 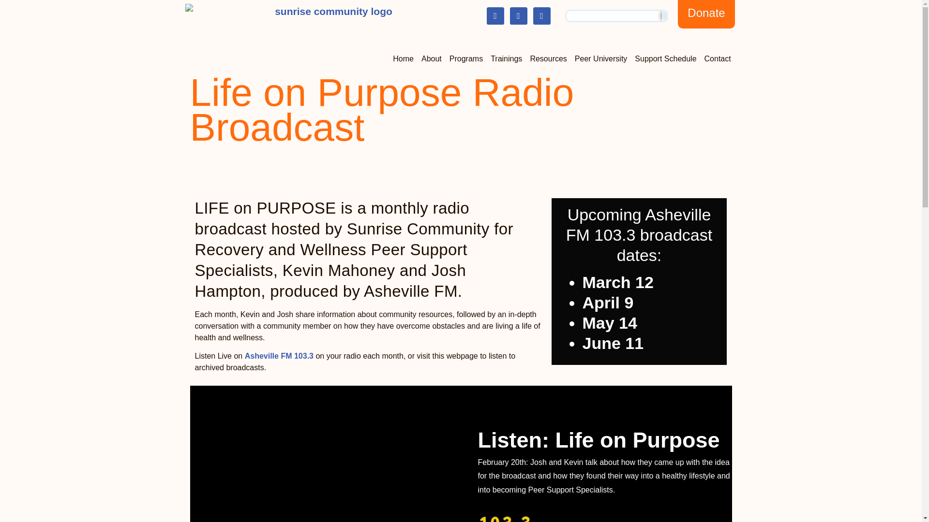 I want to click on About, so click(x=432, y=59).